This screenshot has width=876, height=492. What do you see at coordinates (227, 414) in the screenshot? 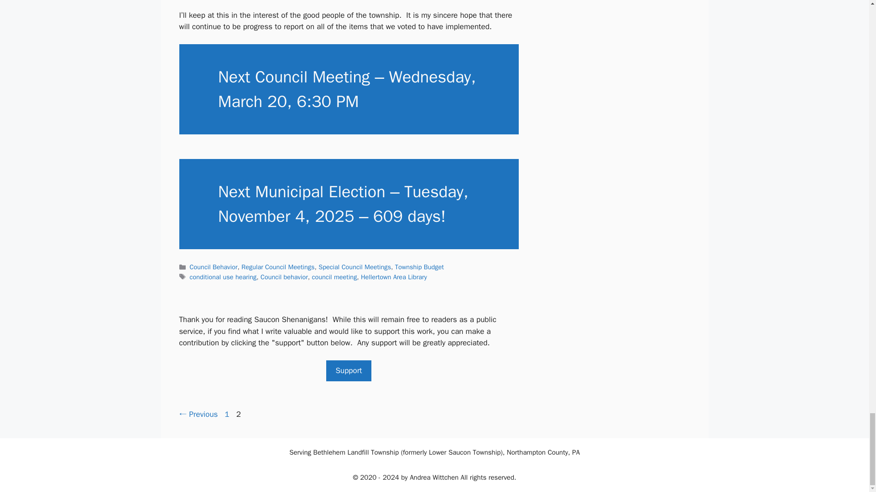
I see `Council behavior` at bounding box center [227, 414].